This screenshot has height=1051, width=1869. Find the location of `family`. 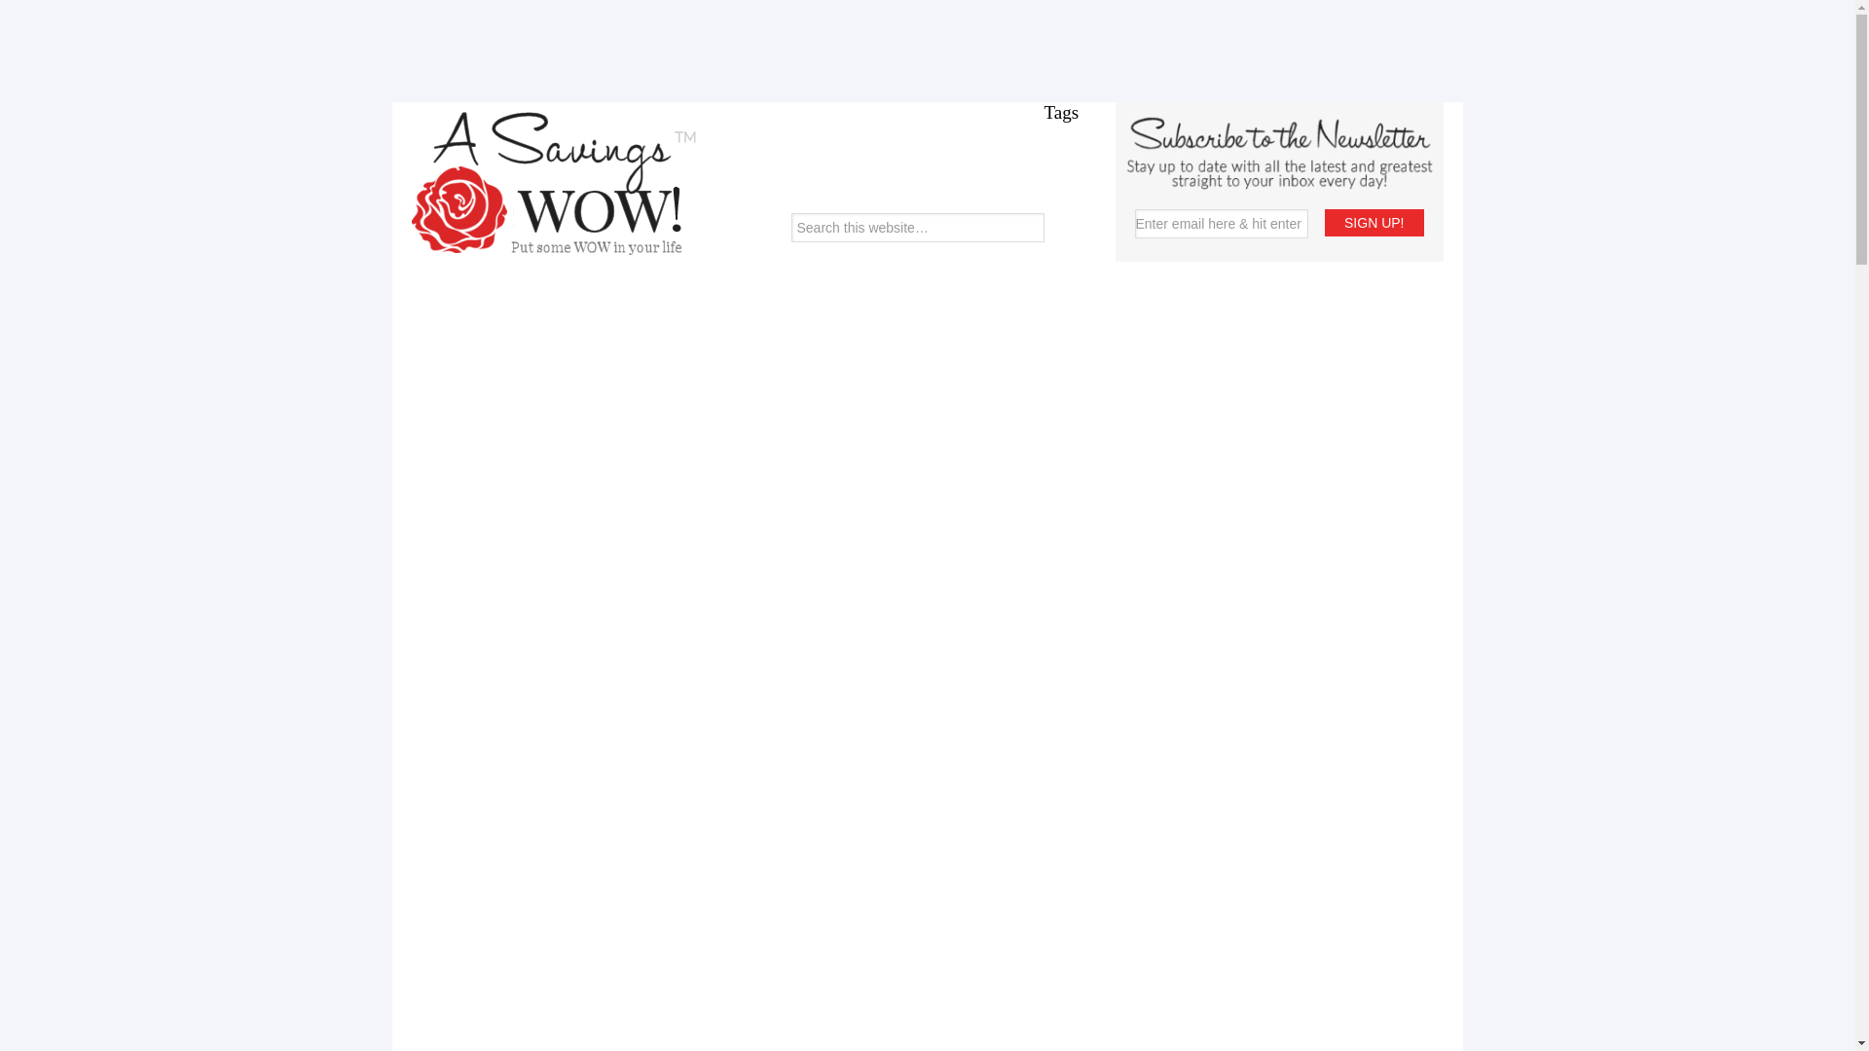

family is located at coordinates (1112, 506).